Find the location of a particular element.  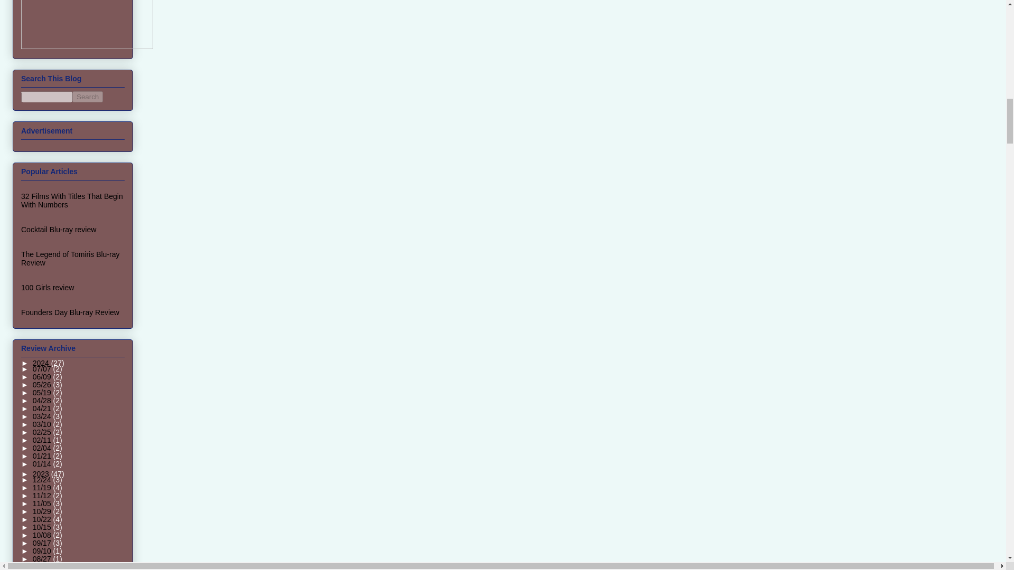

The Legend of Tomiris Blu-ray Review is located at coordinates (70, 259).